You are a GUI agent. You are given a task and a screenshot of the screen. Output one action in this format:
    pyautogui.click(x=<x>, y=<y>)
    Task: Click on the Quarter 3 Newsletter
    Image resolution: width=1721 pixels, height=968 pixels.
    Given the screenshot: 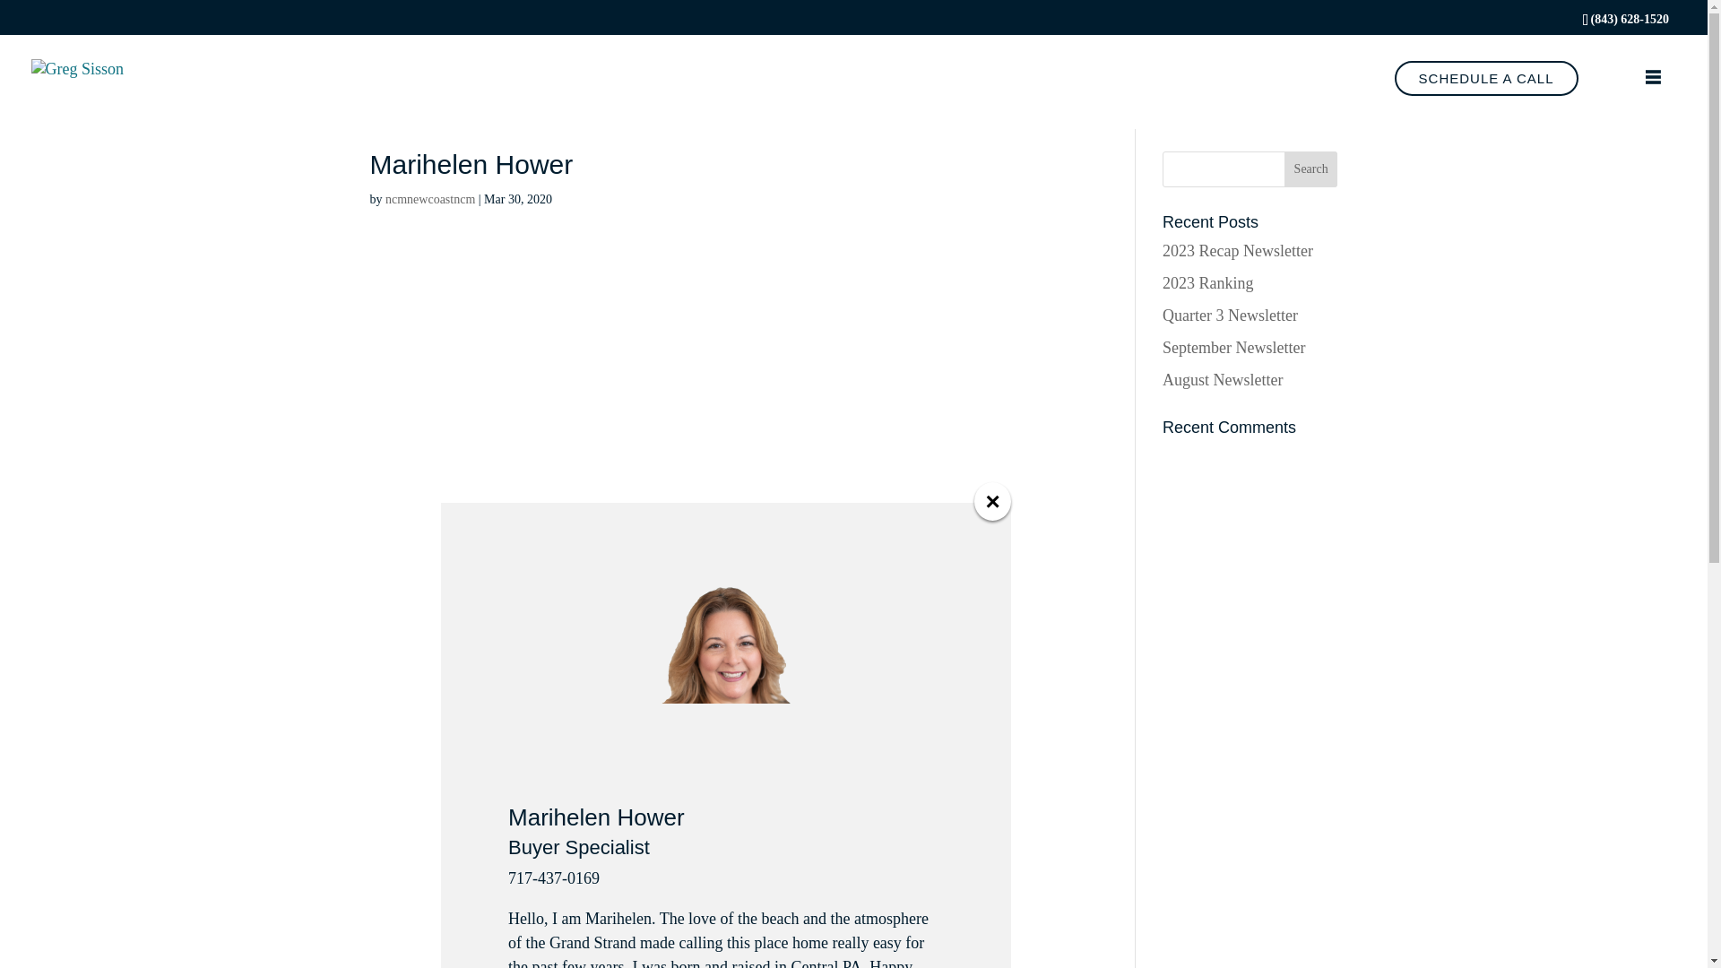 What is the action you would take?
    pyautogui.click(x=1230, y=315)
    